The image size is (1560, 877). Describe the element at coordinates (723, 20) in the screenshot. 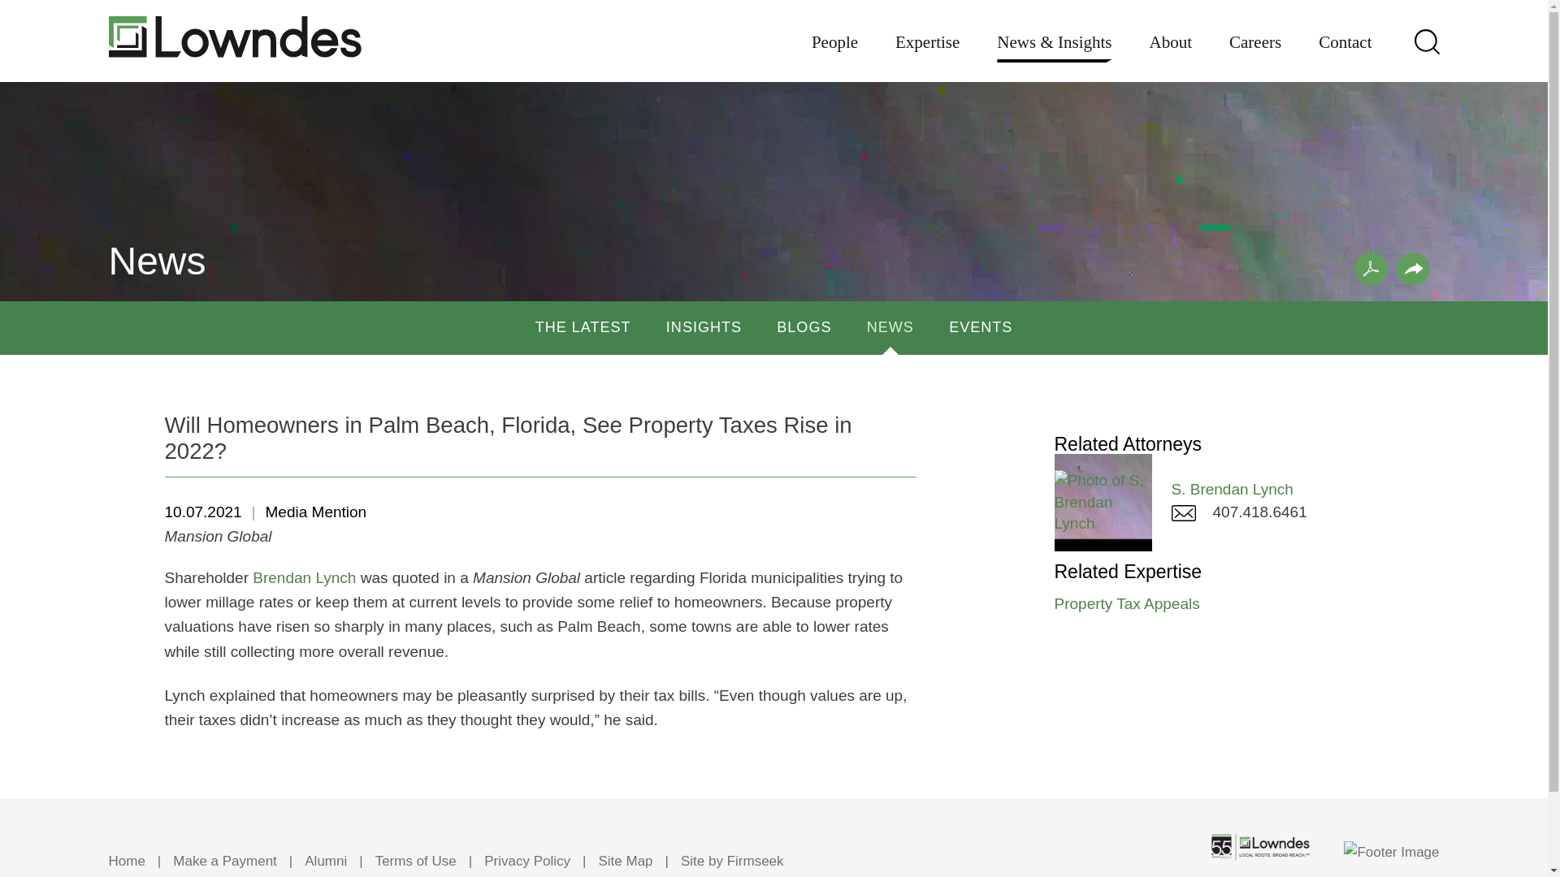

I see `Menu` at that location.